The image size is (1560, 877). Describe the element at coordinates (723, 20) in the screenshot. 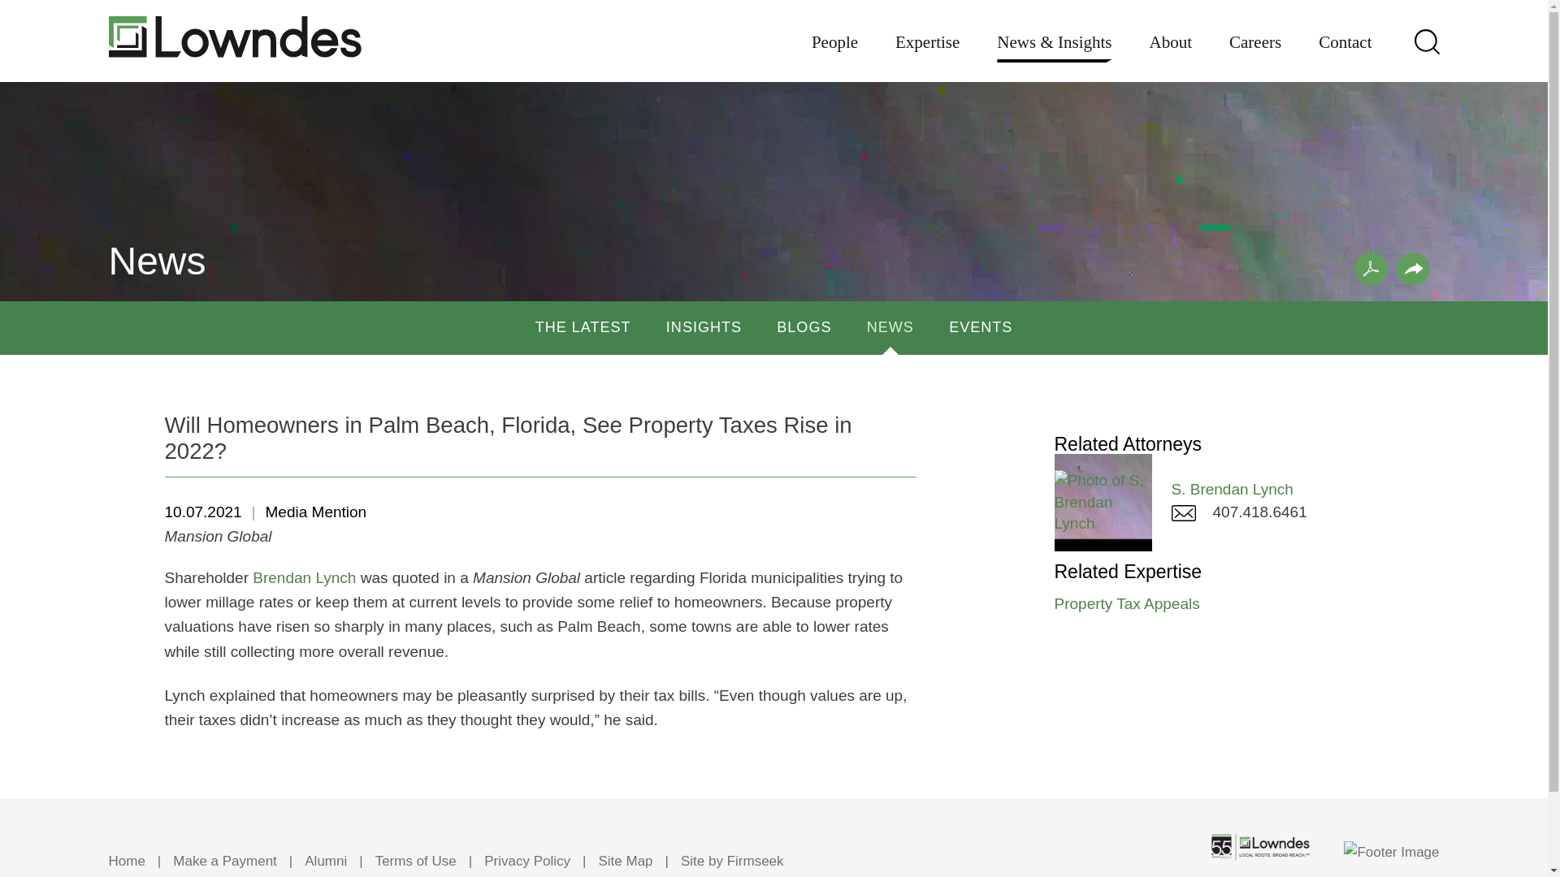

I see `Menu` at that location.